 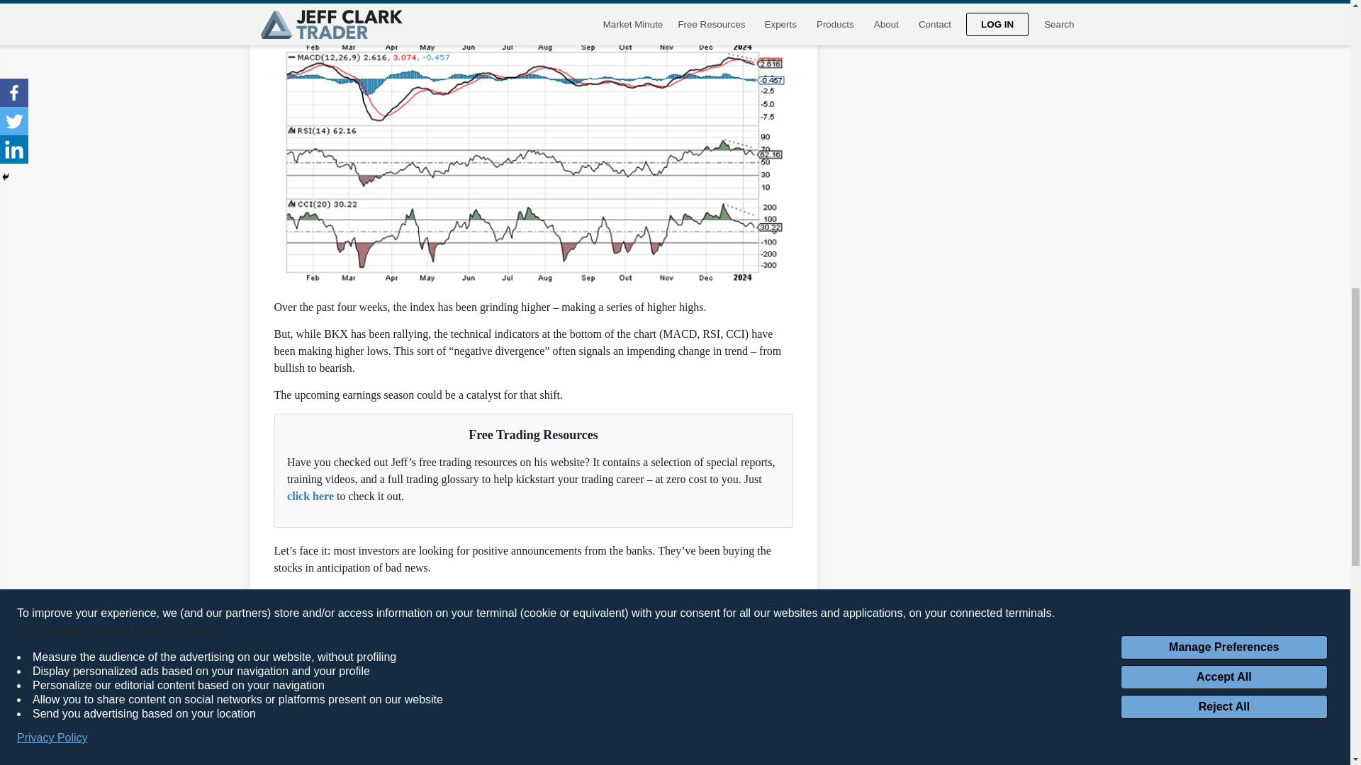 I want to click on click here, so click(x=310, y=496).